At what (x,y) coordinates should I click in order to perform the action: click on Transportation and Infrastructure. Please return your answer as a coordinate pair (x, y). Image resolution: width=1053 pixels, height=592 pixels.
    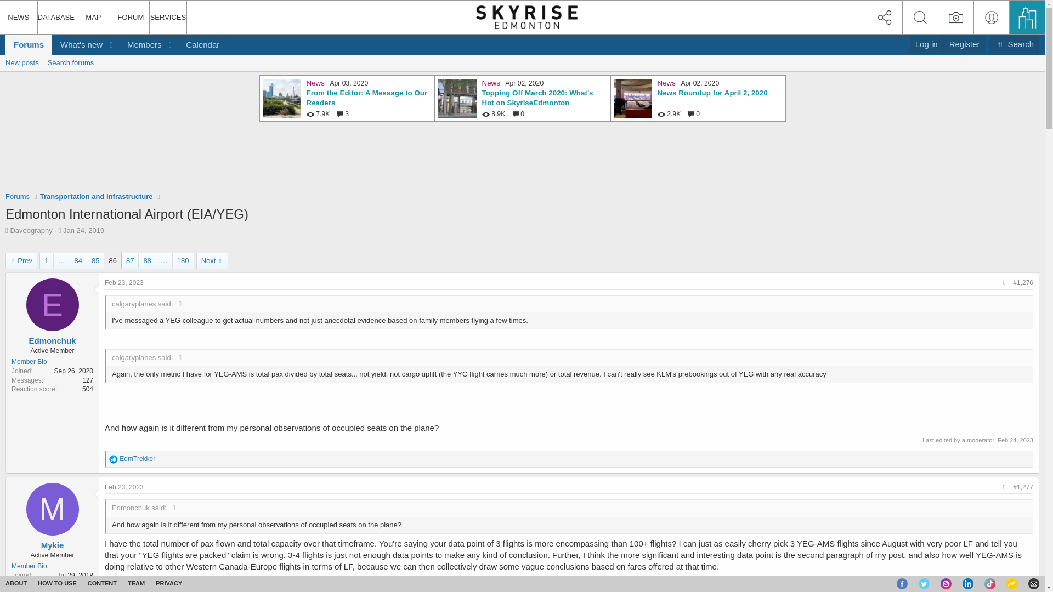
    Looking at the image, I should click on (926, 44).